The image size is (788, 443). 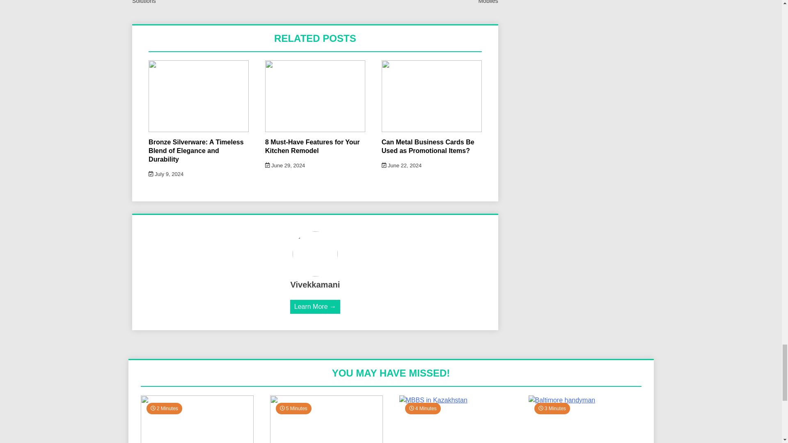 I want to click on Estimated Reading Time of Article, so click(x=552, y=408).